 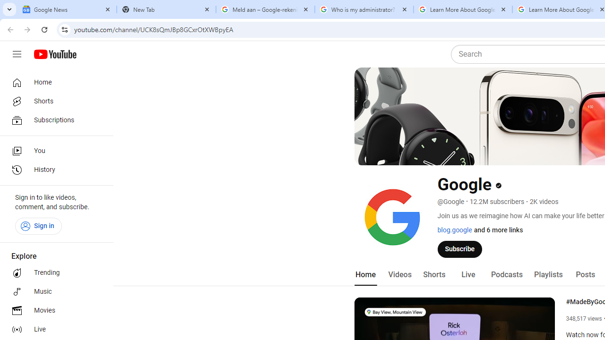 What do you see at coordinates (468, 275) in the screenshot?
I see `Live` at bounding box center [468, 275].